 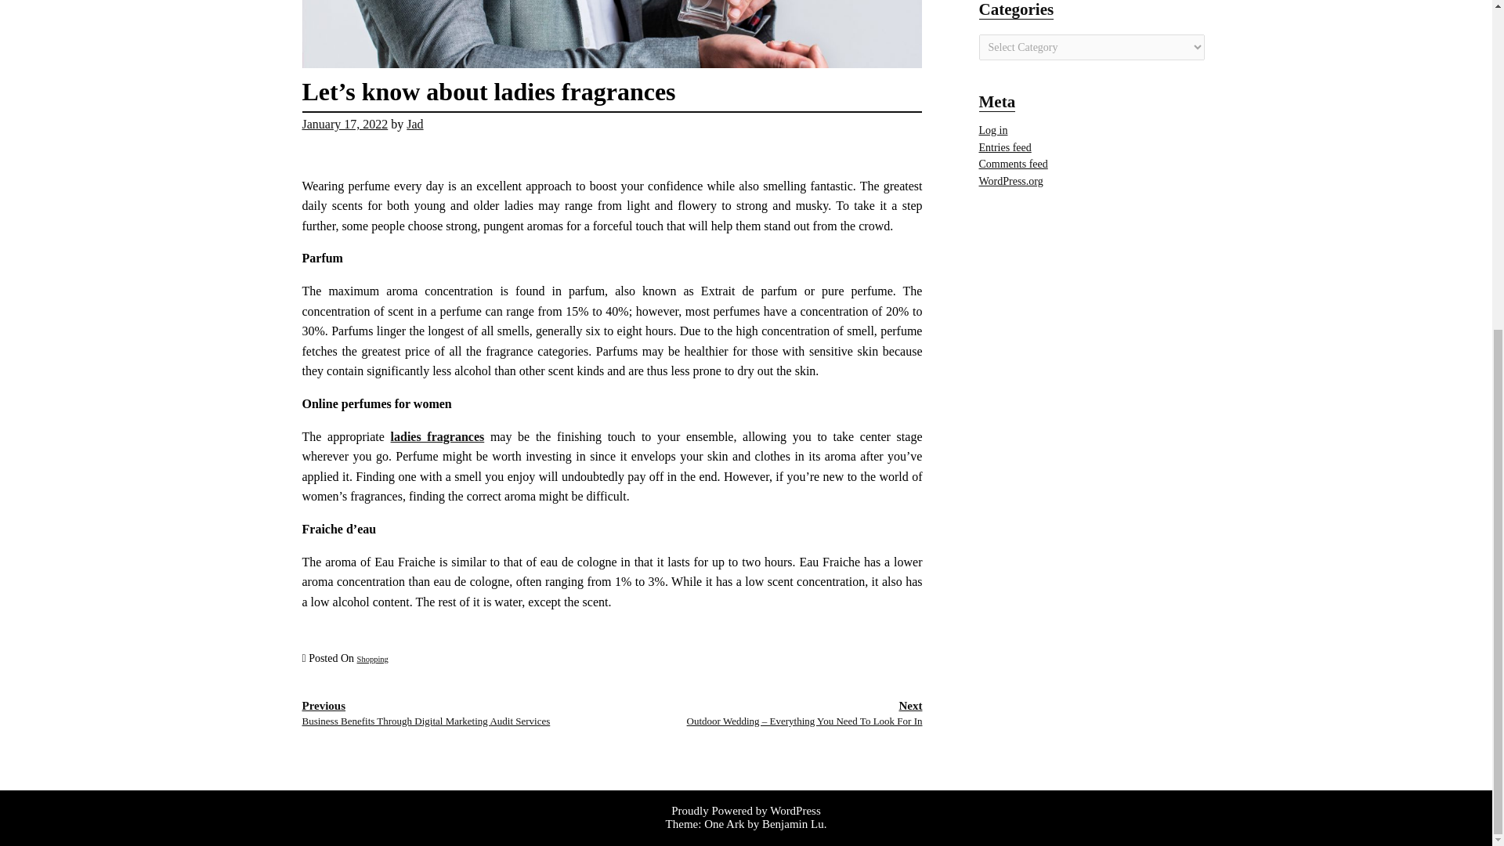 What do you see at coordinates (373, 658) in the screenshot?
I see `Shopping` at bounding box center [373, 658].